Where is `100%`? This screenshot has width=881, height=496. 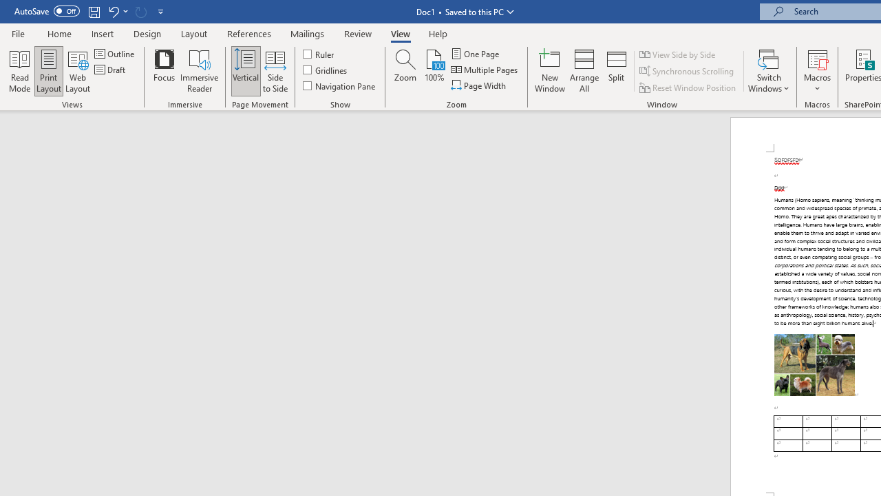 100% is located at coordinates (434, 70).